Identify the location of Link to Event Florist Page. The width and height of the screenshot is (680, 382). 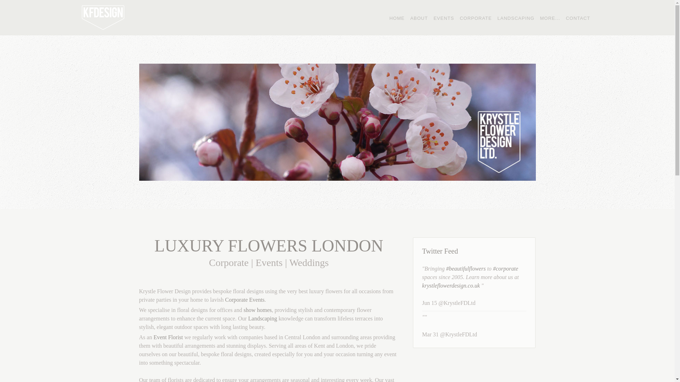
(168, 337).